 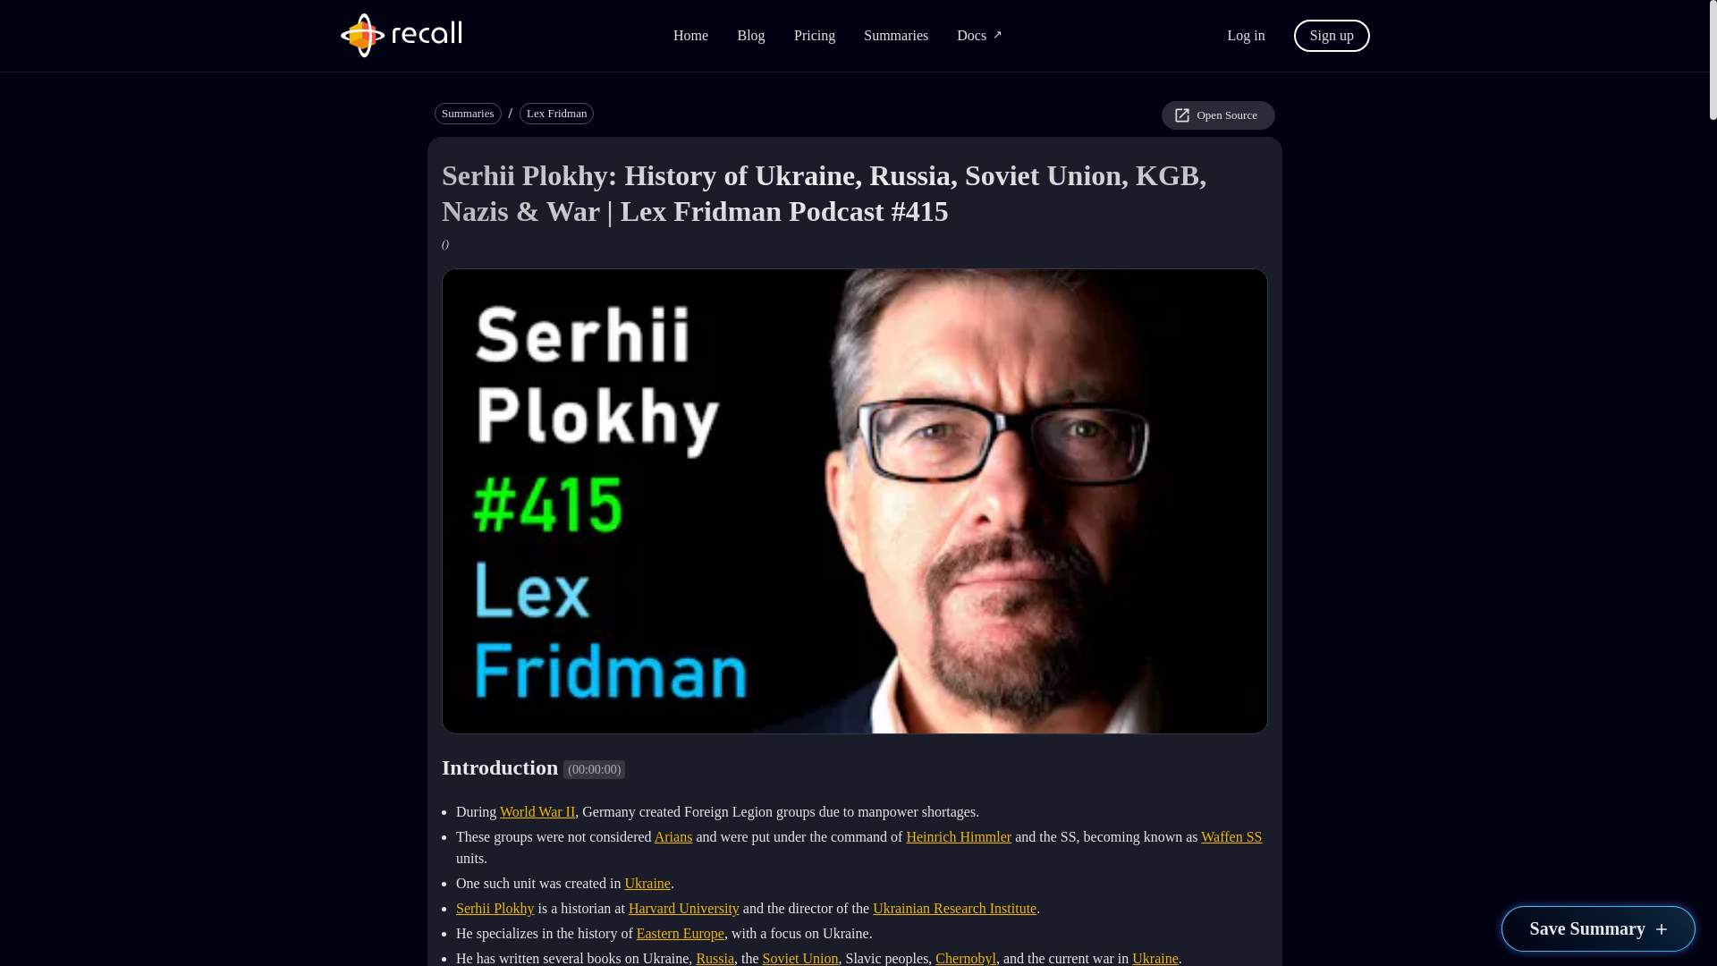 I want to click on Lex Fridman, so click(x=556, y=114).